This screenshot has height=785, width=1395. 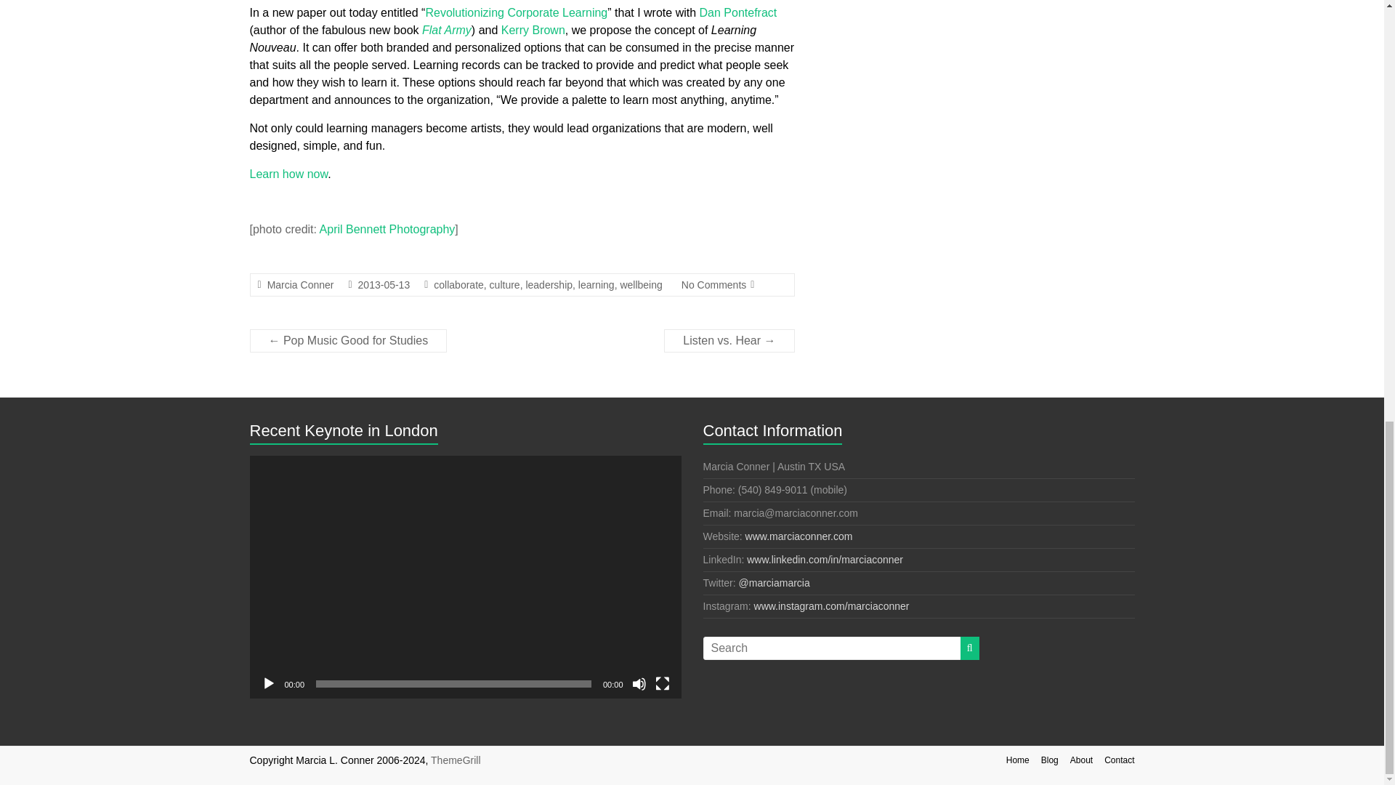 I want to click on Revolutionizing Corporate Learning, so click(x=516, y=12).